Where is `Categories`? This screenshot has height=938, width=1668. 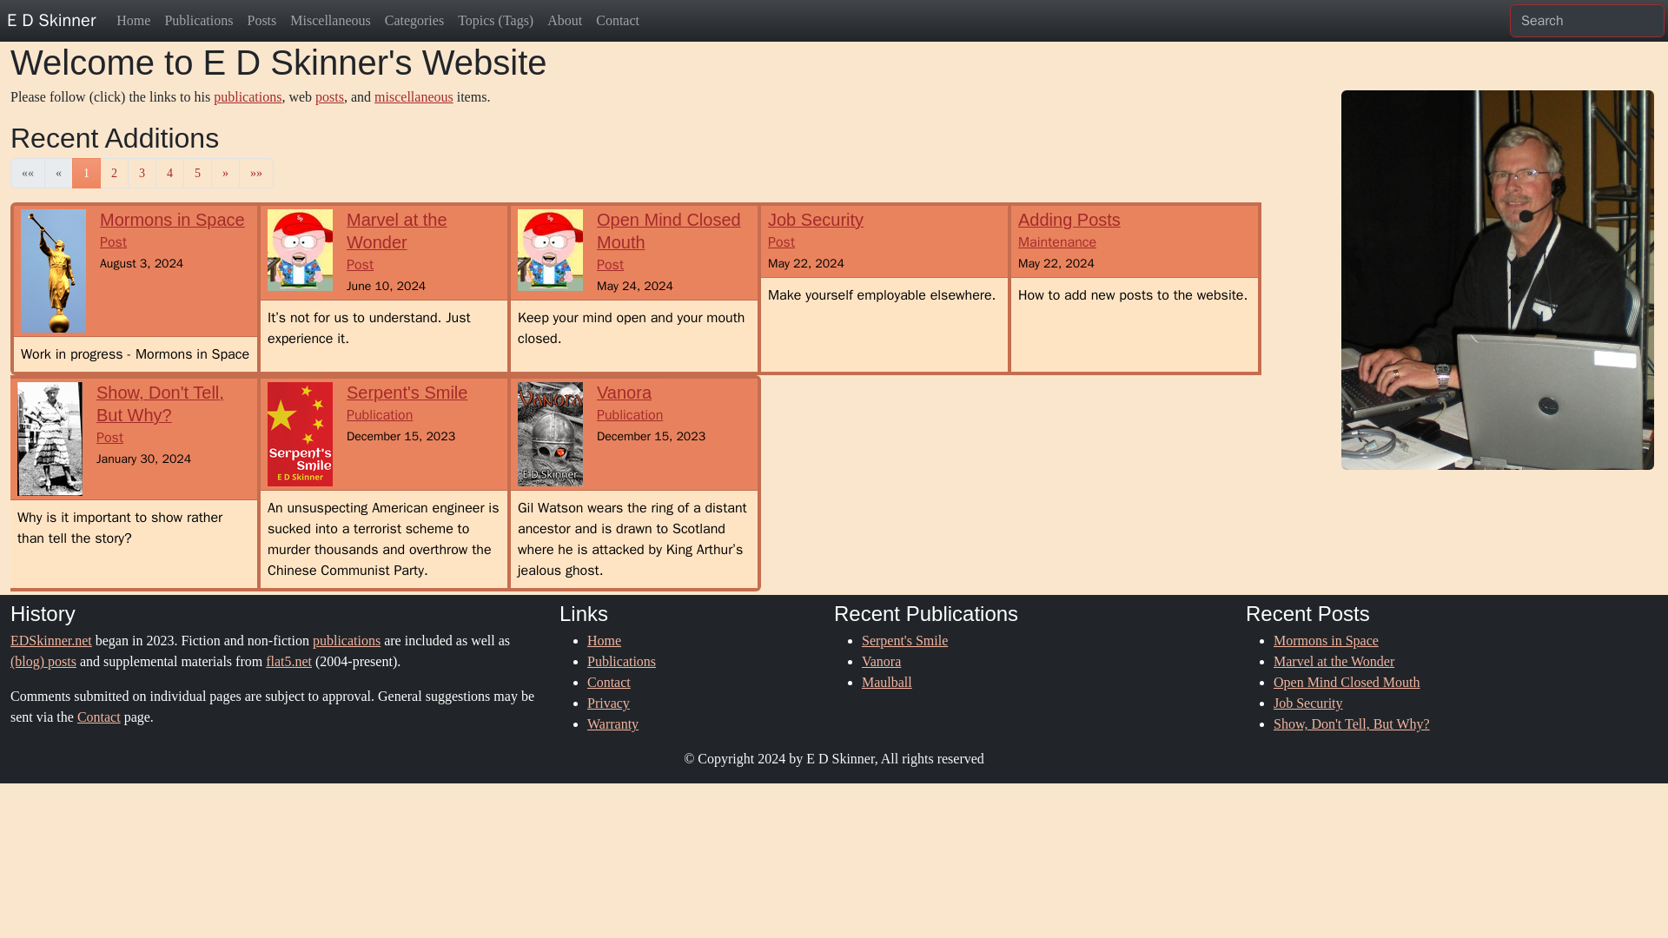
Categories is located at coordinates (620, 661).